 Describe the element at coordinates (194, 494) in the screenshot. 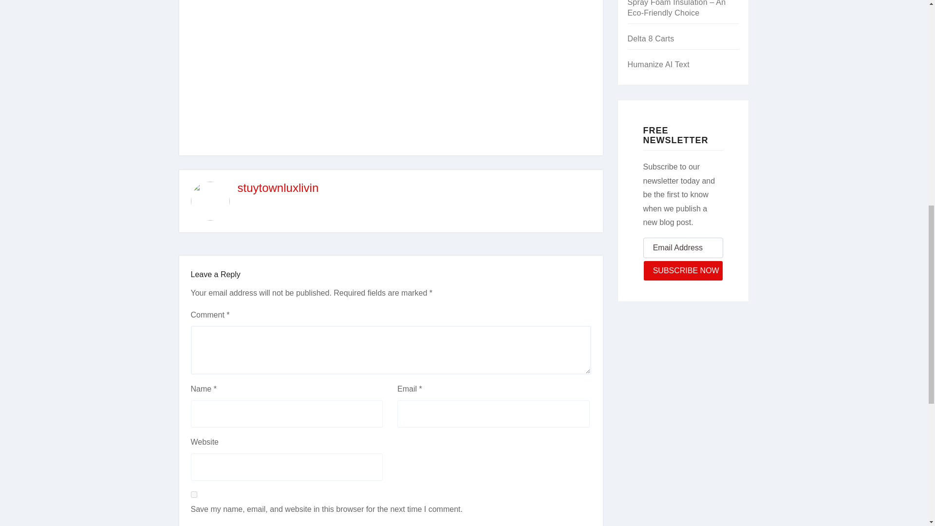

I see `yes` at that location.